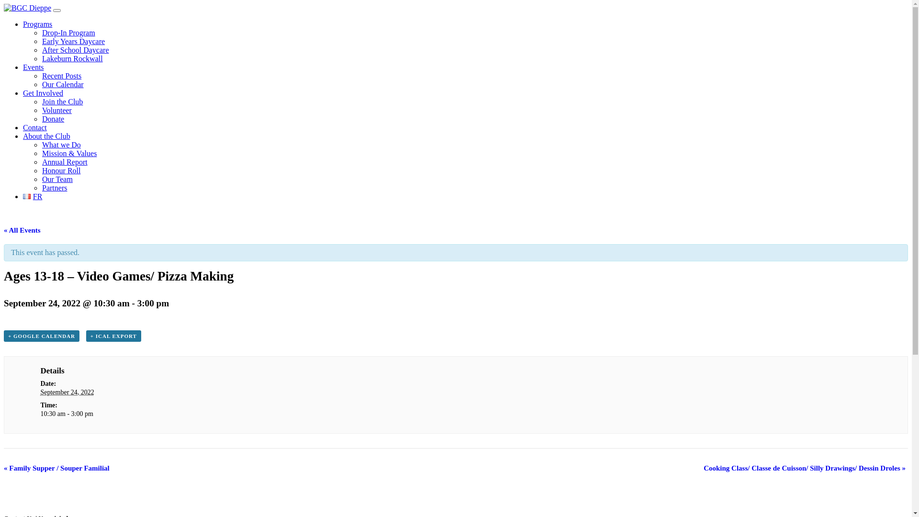  What do you see at coordinates (42, 336) in the screenshot?
I see `+ GOOGLE CALENDAR` at bounding box center [42, 336].